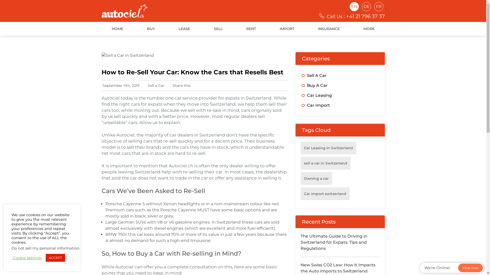 This screenshot has width=490, height=275. What do you see at coordinates (55, 258) in the screenshot?
I see `ACCEPT` at bounding box center [55, 258].